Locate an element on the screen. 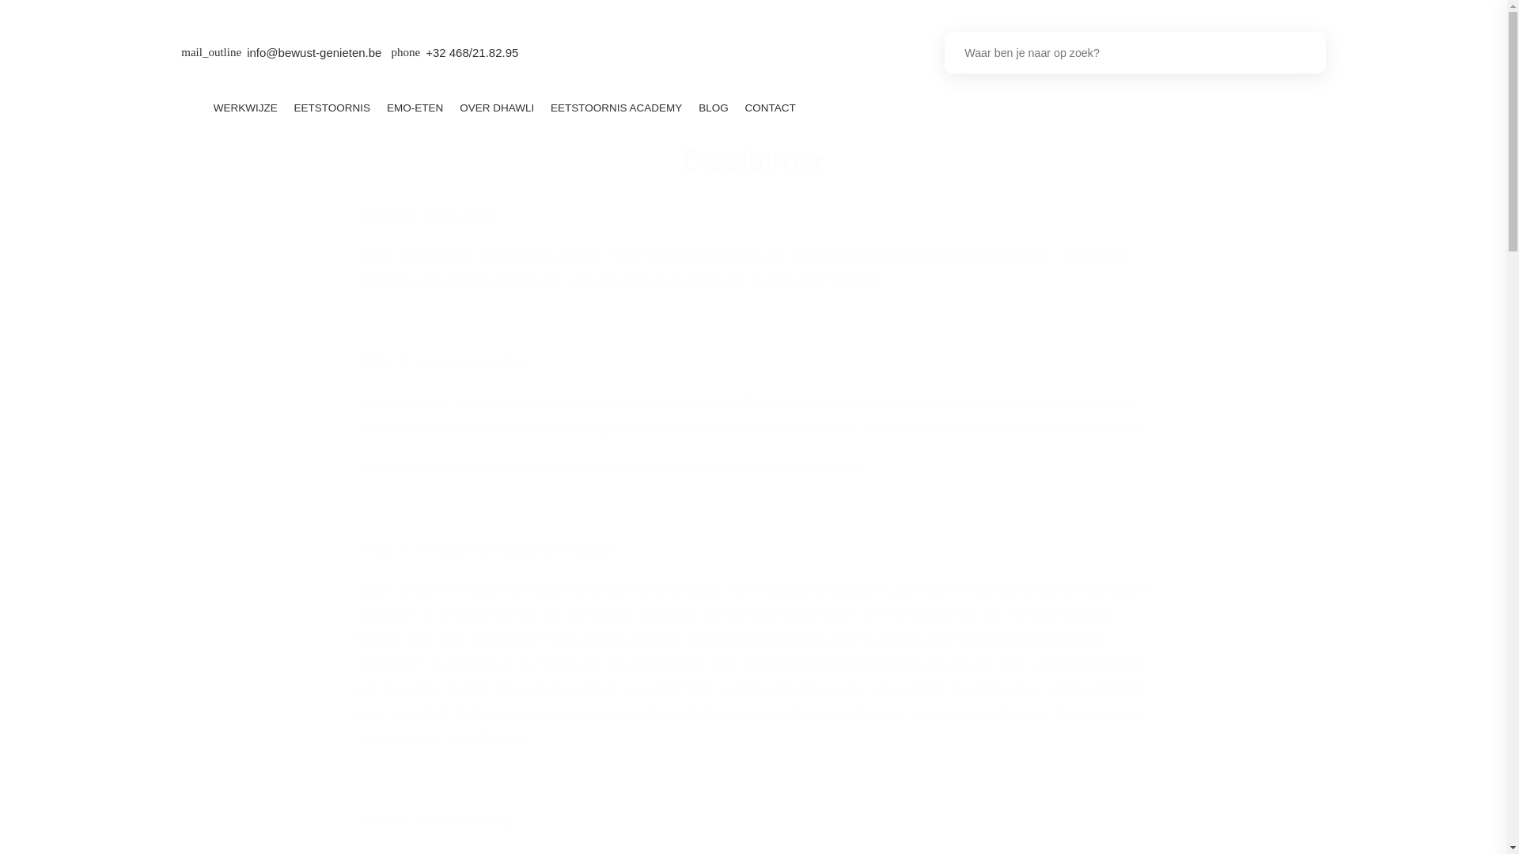  EETSTOORNIS ACADEMY is located at coordinates (617, 108).